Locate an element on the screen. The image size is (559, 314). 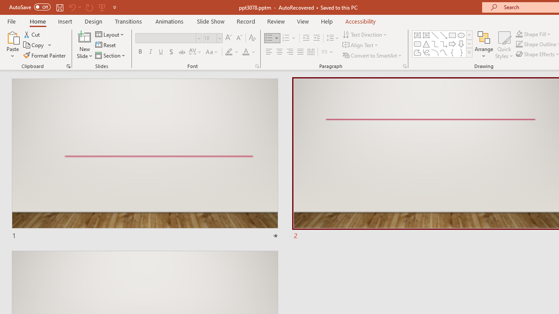
Shape Fill Dark Green, Accent 2 is located at coordinates (519, 34).